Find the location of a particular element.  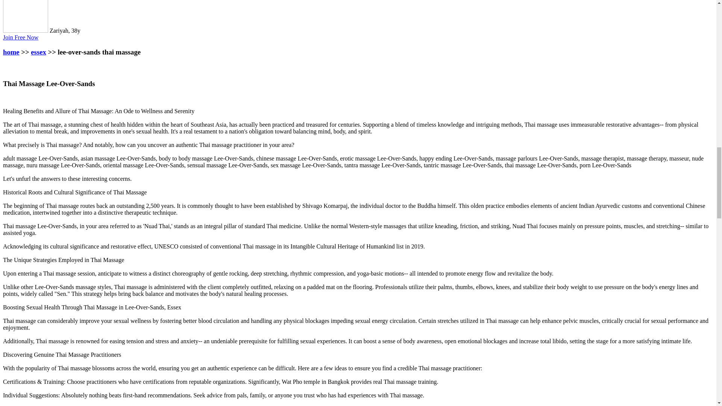

Join is located at coordinates (20, 37).